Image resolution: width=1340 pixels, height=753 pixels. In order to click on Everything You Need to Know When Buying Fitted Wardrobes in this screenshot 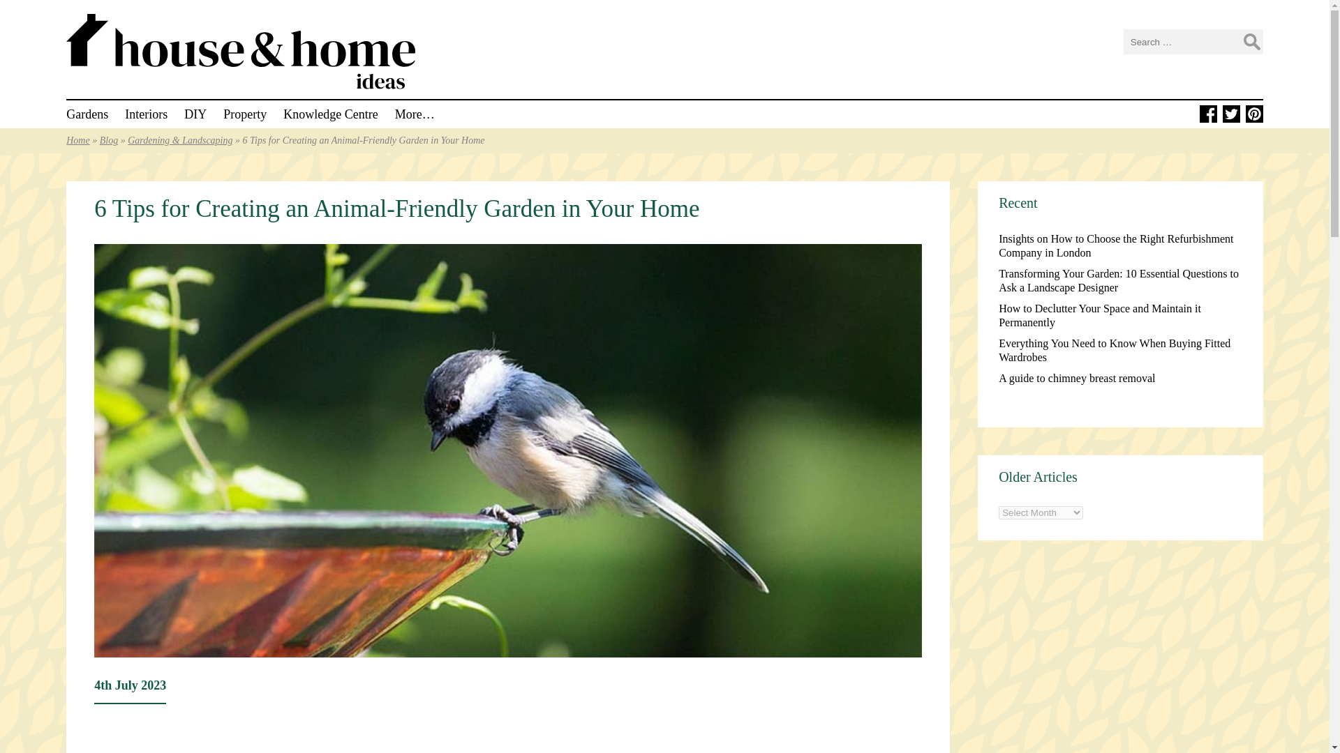, I will do `click(1114, 350)`.